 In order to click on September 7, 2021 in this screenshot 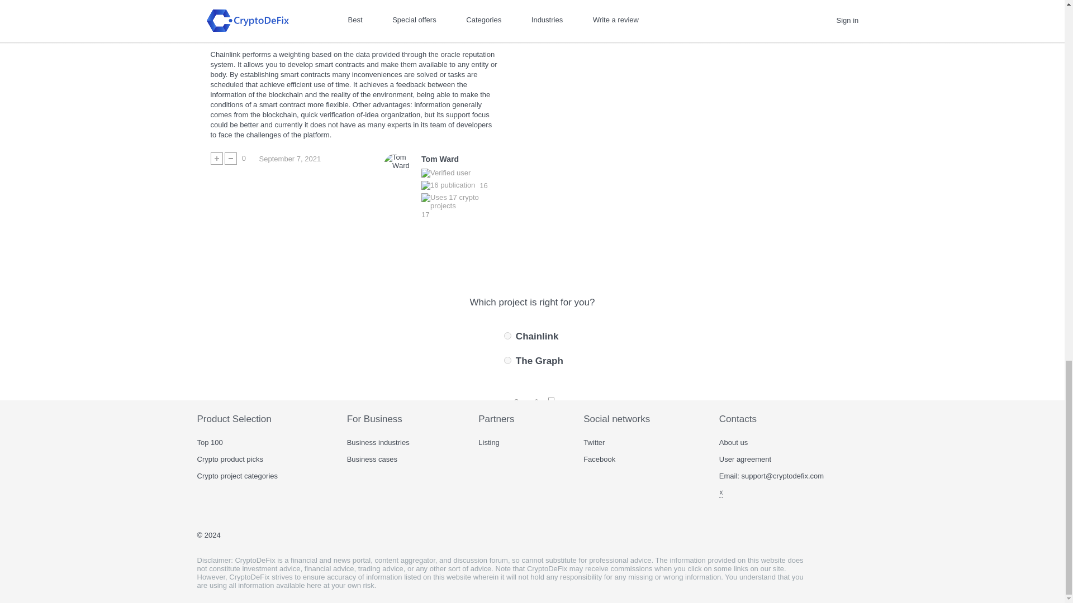, I will do `click(290, 159)`.